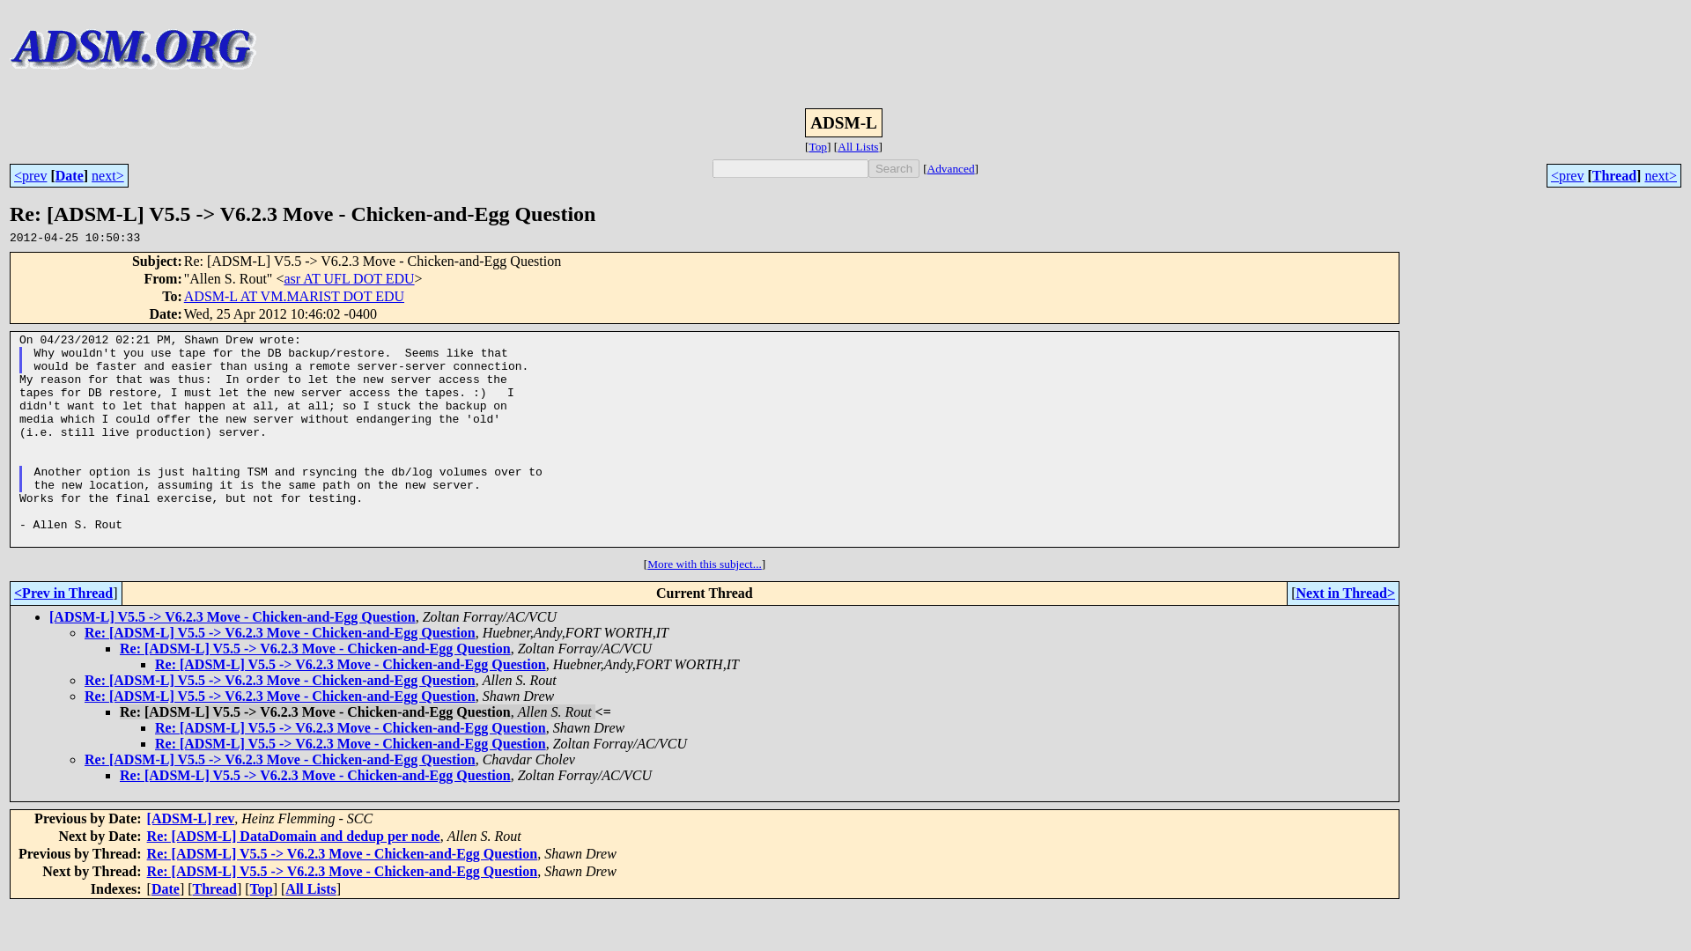 Image resolution: width=1691 pixels, height=951 pixels. What do you see at coordinates (1614, 174) in the screenshot?
I see `Thread` at bounding box center [1614, 174].